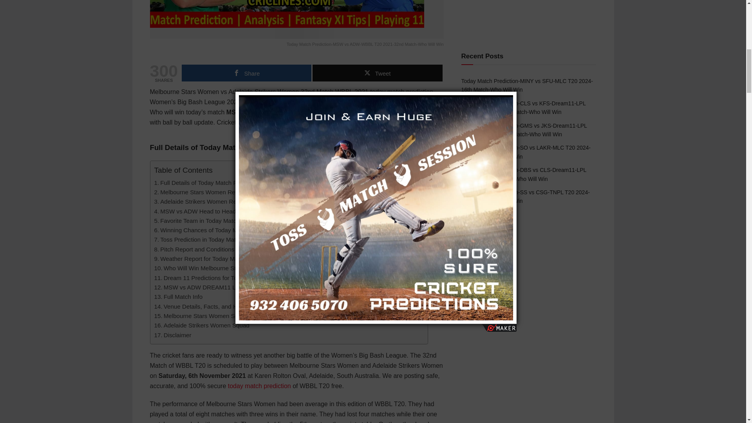  I want to click on Weather Report for Today Match, so click(200, 258).